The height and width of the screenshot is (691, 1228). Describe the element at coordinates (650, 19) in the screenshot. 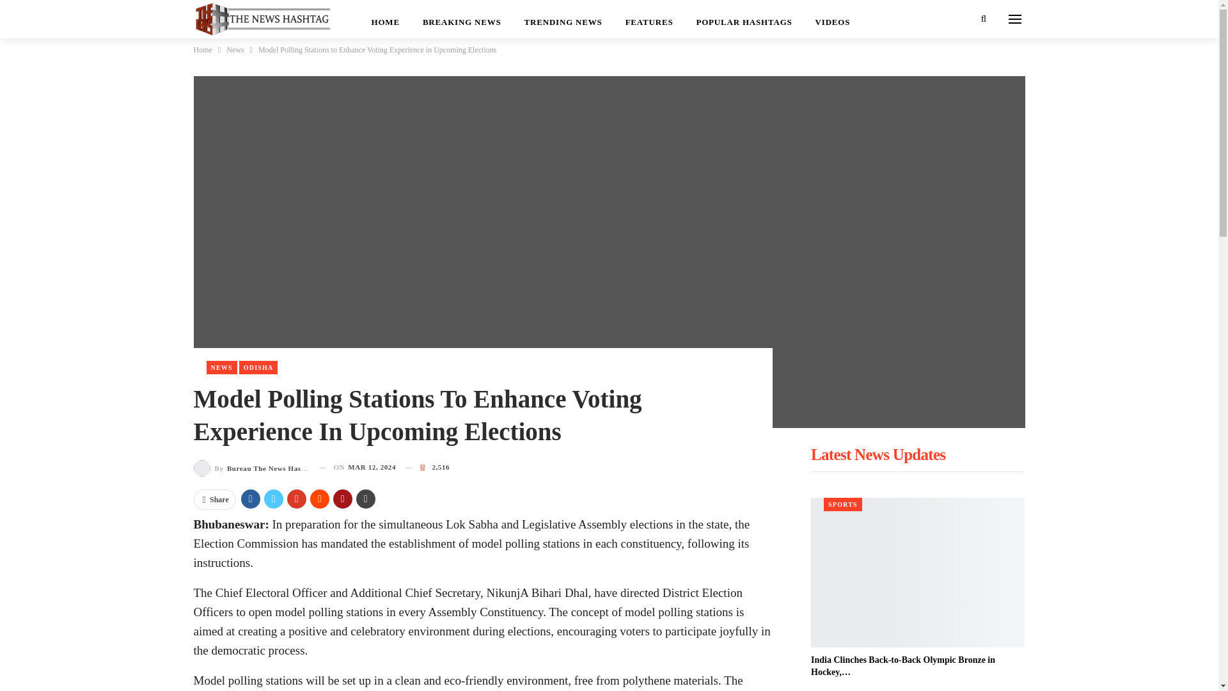

I see `FEATURES` at that location.